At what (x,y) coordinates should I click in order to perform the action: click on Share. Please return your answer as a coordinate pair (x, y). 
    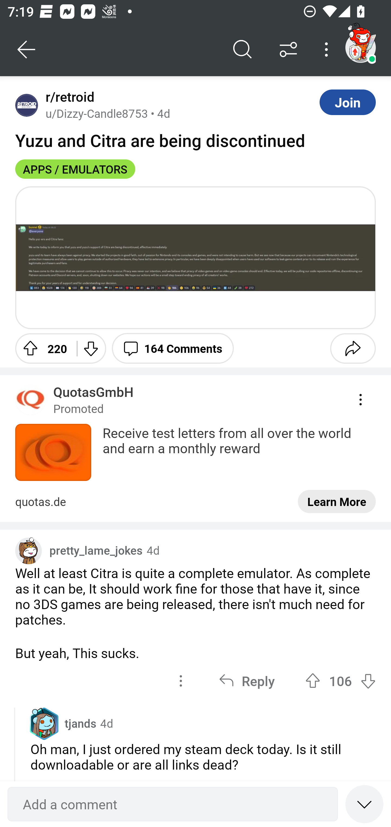
    Looking at the image, I should click on (353, 348).